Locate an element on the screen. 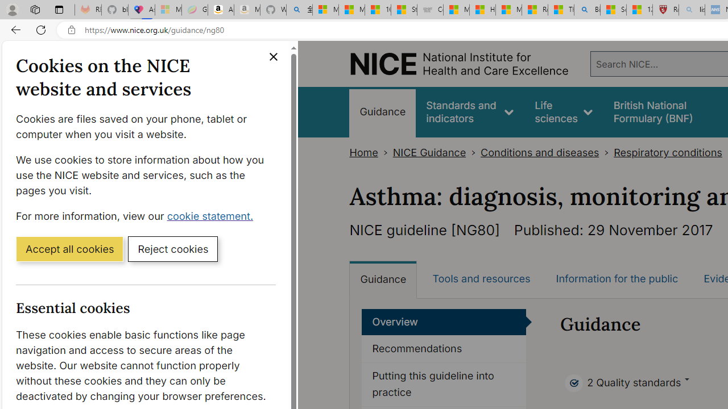 The image size is (728, 409). 12 Popular Science Lies that Must be Corrected is located at coordinates (639, 10).